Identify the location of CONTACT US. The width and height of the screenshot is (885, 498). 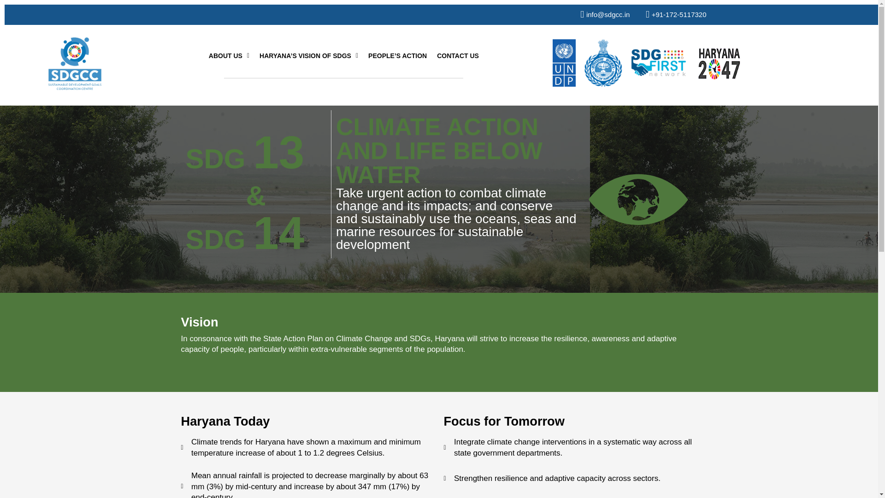
(458, 55).